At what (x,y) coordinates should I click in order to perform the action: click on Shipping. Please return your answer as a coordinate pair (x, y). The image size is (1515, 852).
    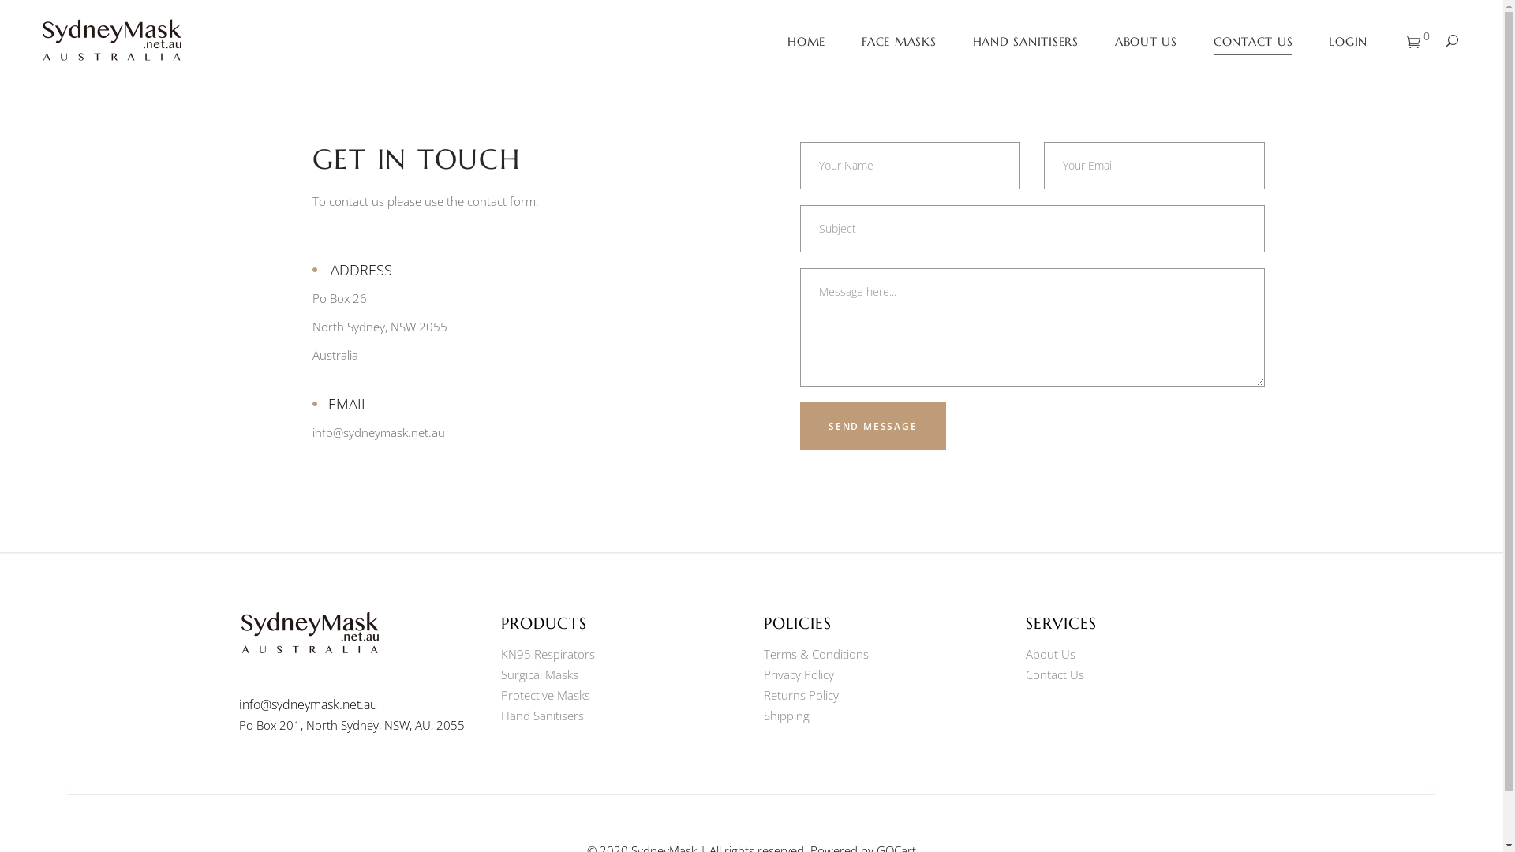
    Looking at the image, I should click on (787, 716).